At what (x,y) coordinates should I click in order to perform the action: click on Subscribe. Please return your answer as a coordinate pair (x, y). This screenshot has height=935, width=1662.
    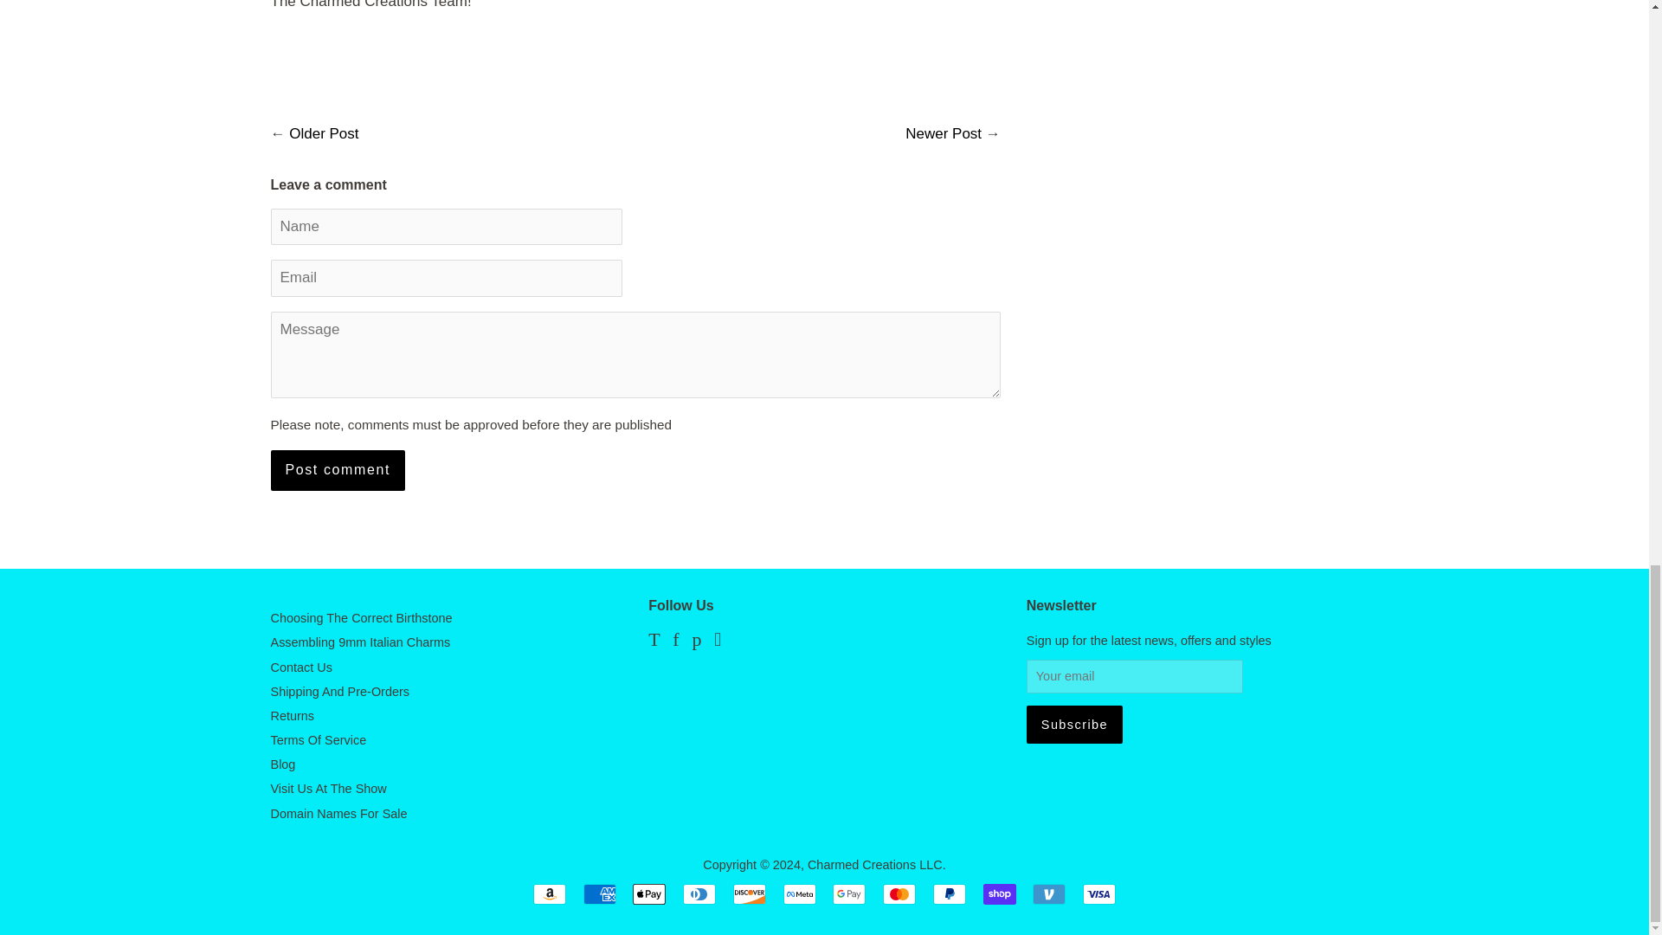
    Looking at the image, I should click on (1075, 724).